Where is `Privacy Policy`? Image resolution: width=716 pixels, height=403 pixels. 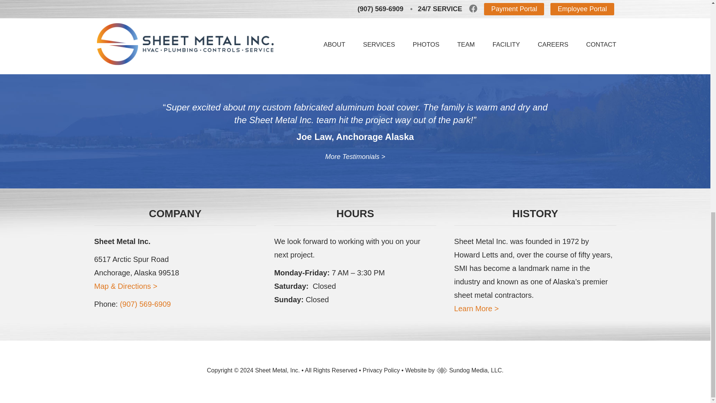 Privacy Policy is located at coordinates (381, 370).